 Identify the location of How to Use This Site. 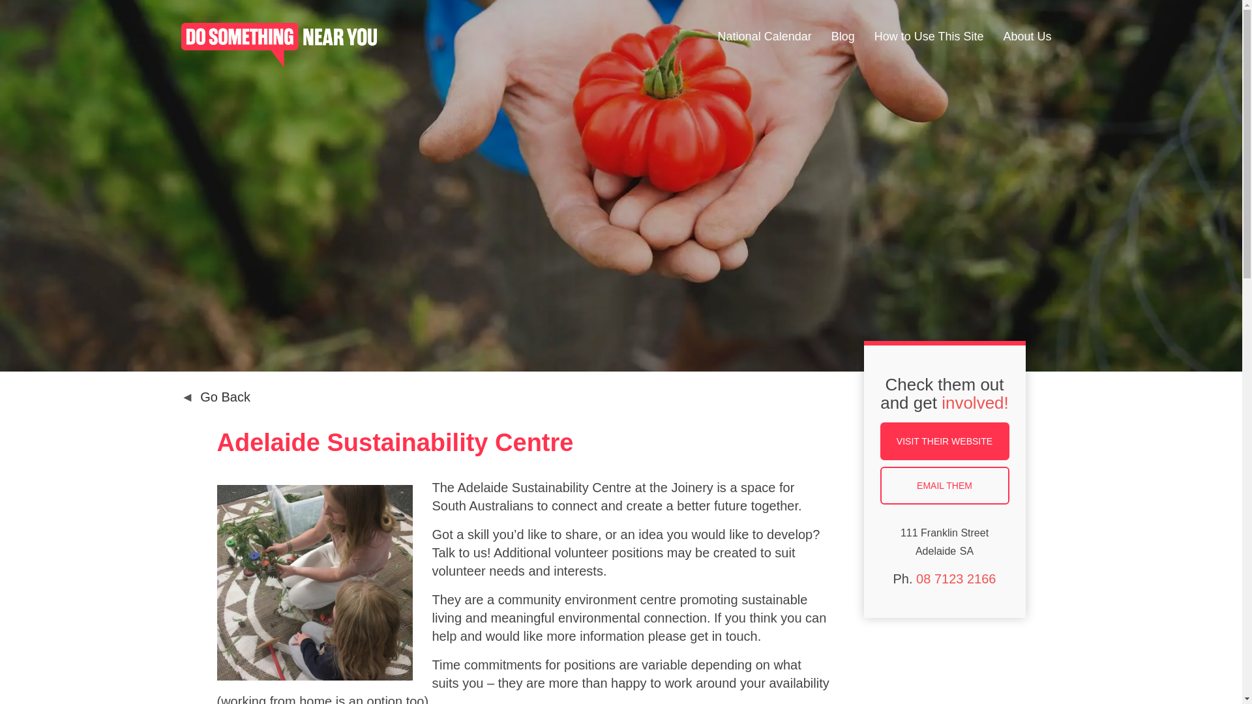
(929, 38).